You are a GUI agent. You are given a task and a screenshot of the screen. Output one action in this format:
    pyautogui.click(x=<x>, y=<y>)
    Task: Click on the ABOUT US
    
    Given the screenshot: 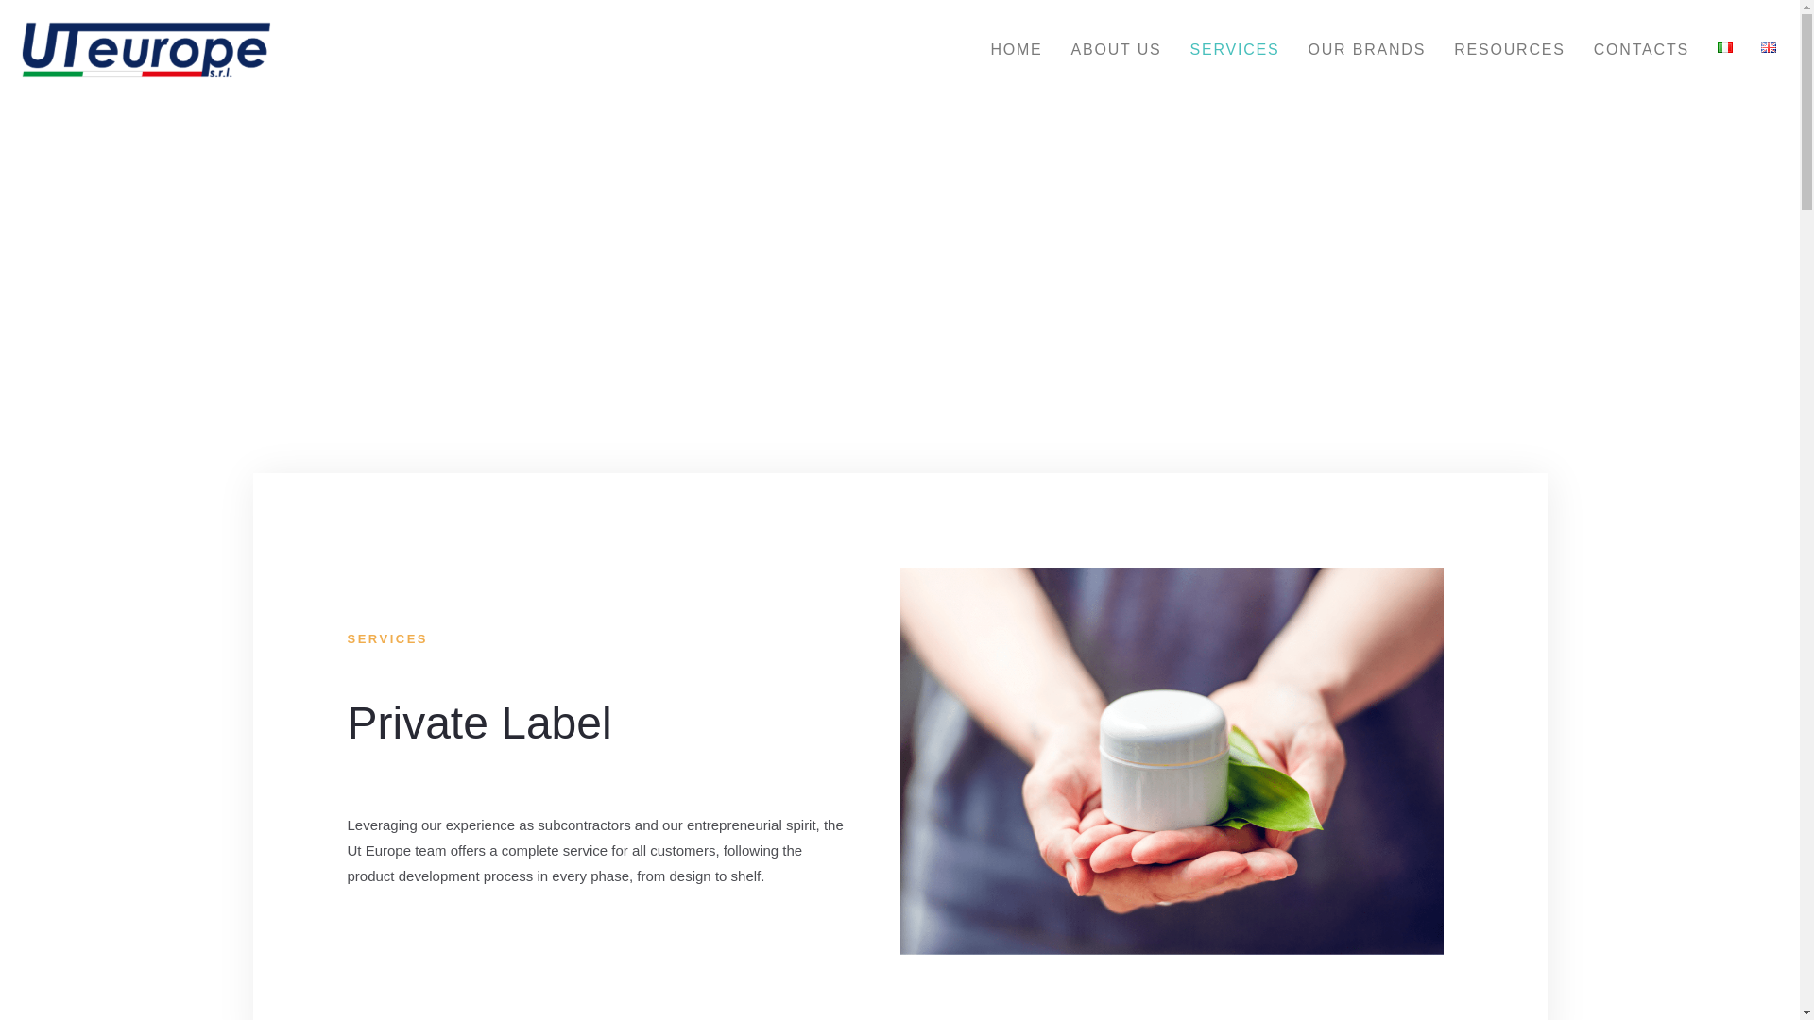 What is the action you would take?
    pyautogui.click(x=1117, y=25)
    